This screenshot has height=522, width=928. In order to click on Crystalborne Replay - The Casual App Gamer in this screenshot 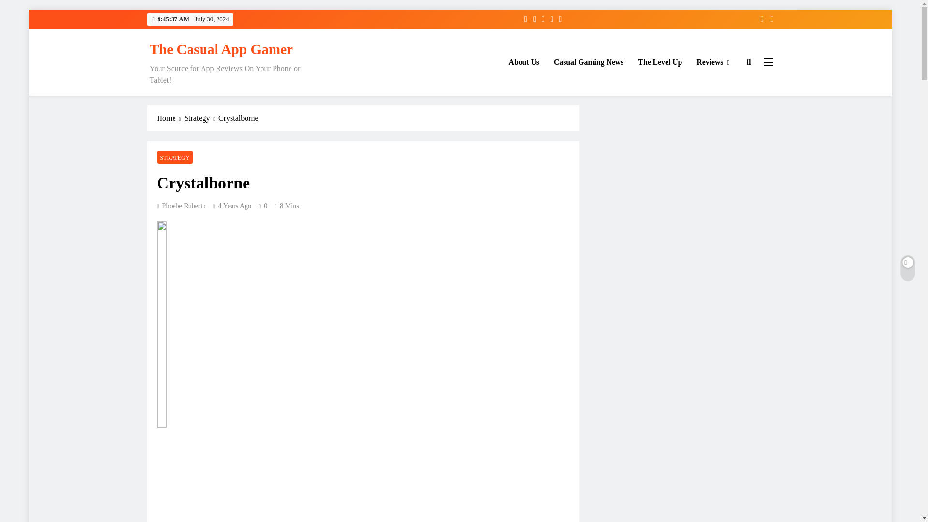, I will do `click(311, 481)`.